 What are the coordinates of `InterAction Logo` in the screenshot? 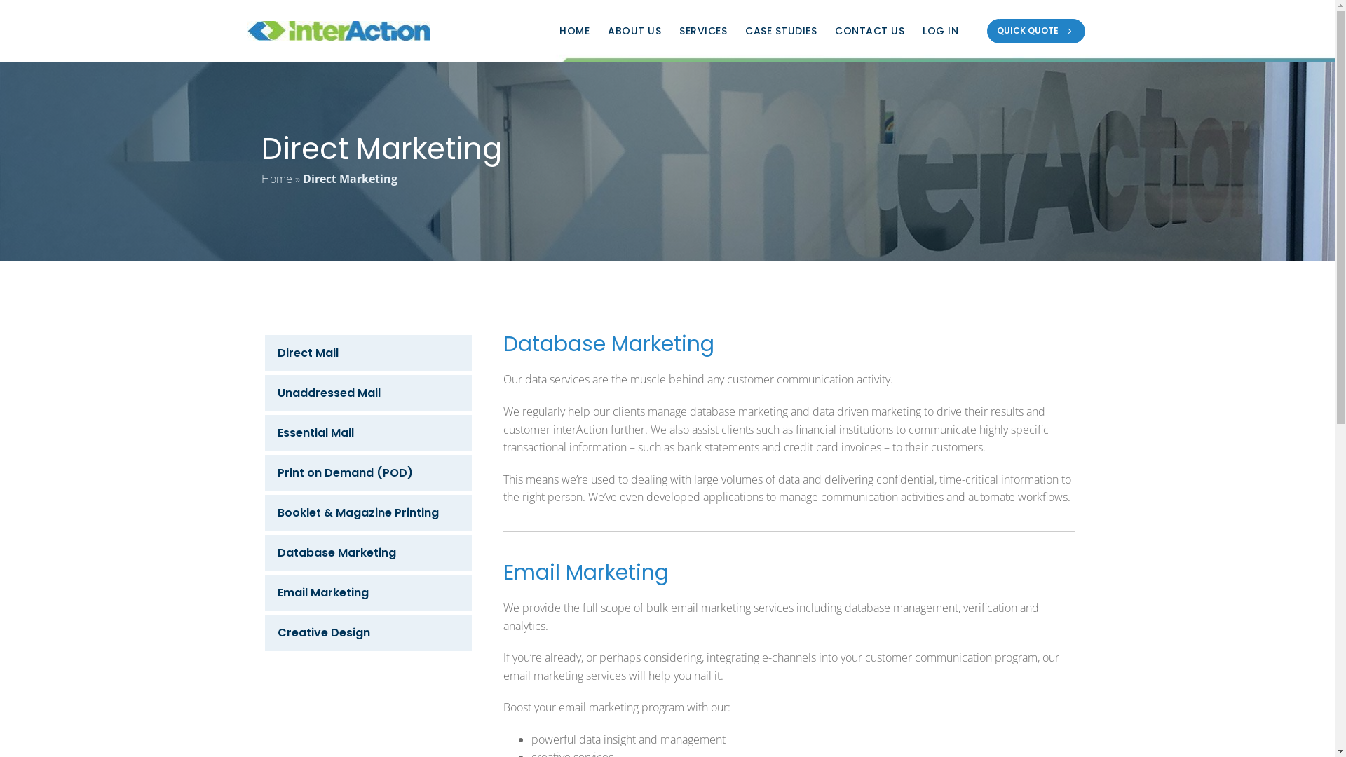 It's located at (338, 31).